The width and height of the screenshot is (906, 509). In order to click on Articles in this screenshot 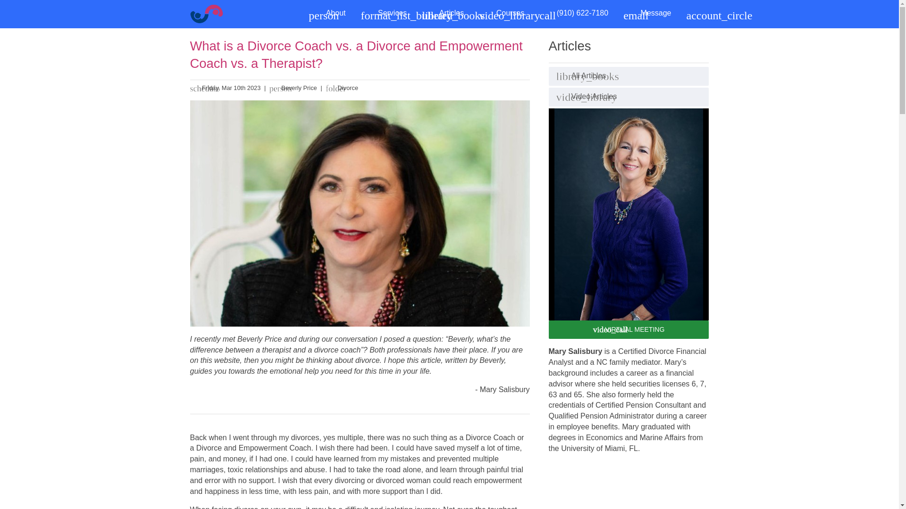, I will do `click(443, 13)`.